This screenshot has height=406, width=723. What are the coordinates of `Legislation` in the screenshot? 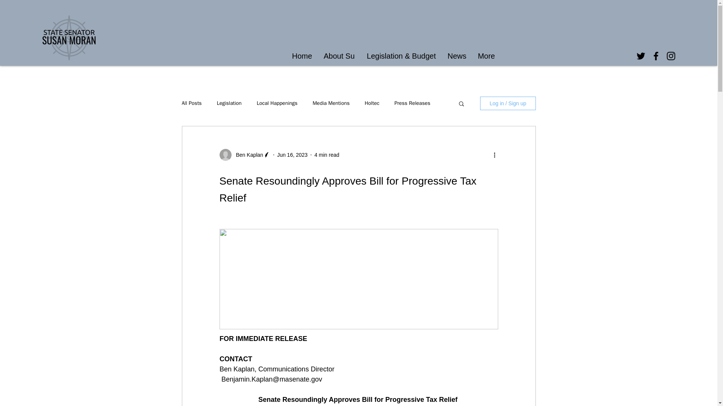 It's located at (229, 103).